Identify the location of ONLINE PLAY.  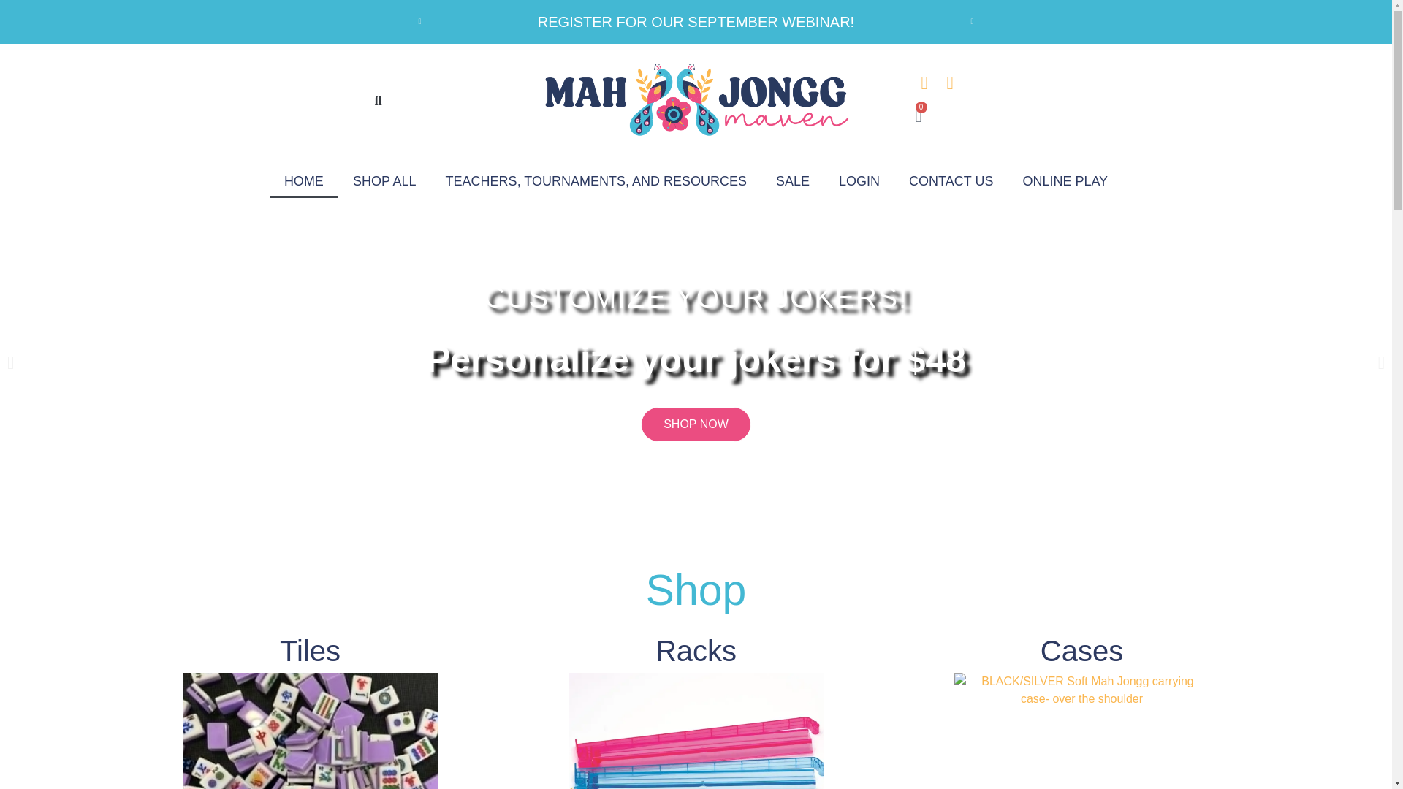
(1065, 181).